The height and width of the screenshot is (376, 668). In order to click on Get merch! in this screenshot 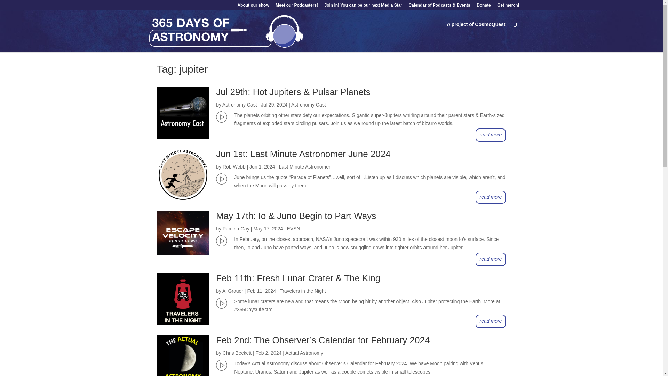, I will do `click(508, 7)`.